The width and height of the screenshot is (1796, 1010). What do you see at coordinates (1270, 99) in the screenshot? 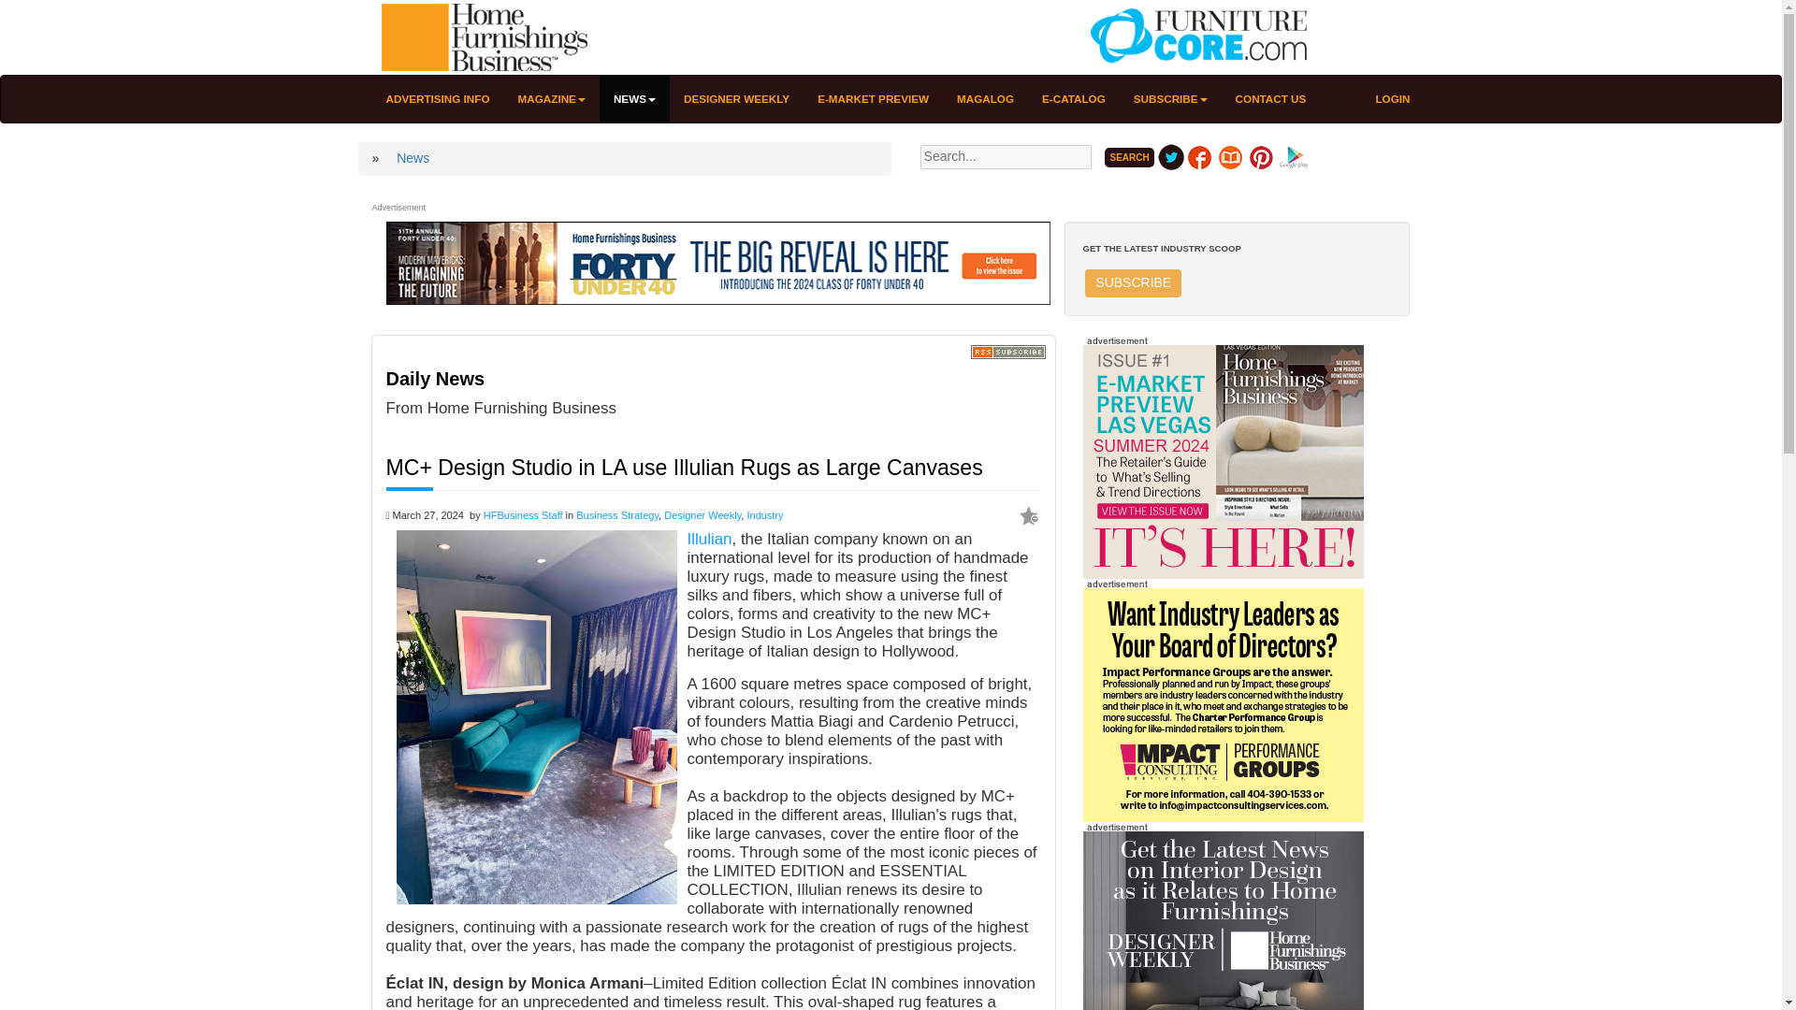
I see `CONTACT US` at bounding box center [1270, 99].